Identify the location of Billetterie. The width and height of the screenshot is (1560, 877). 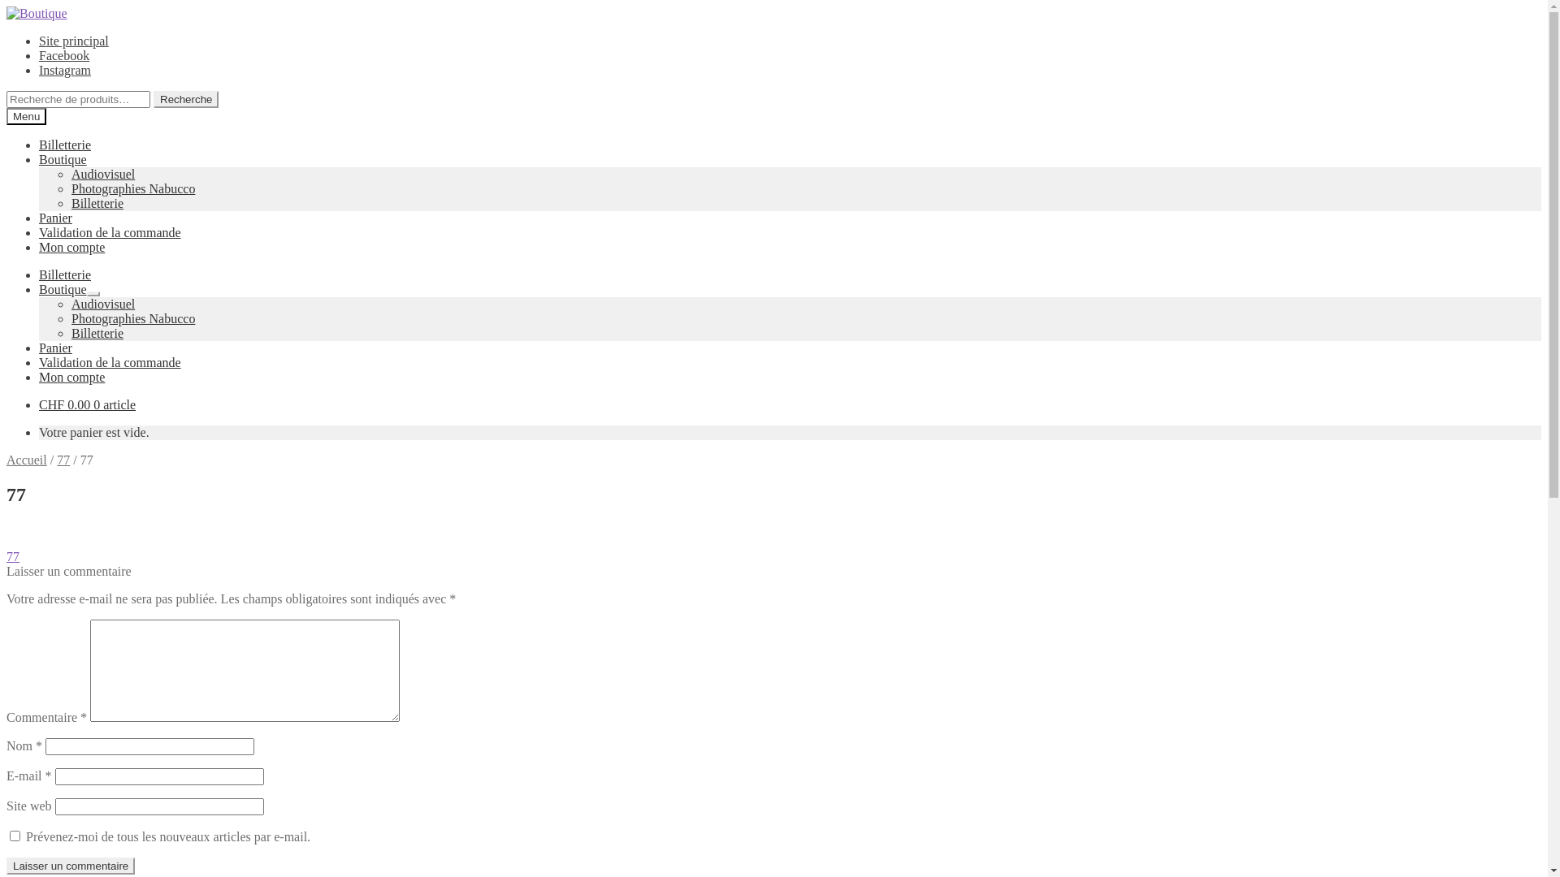
(65, 145).